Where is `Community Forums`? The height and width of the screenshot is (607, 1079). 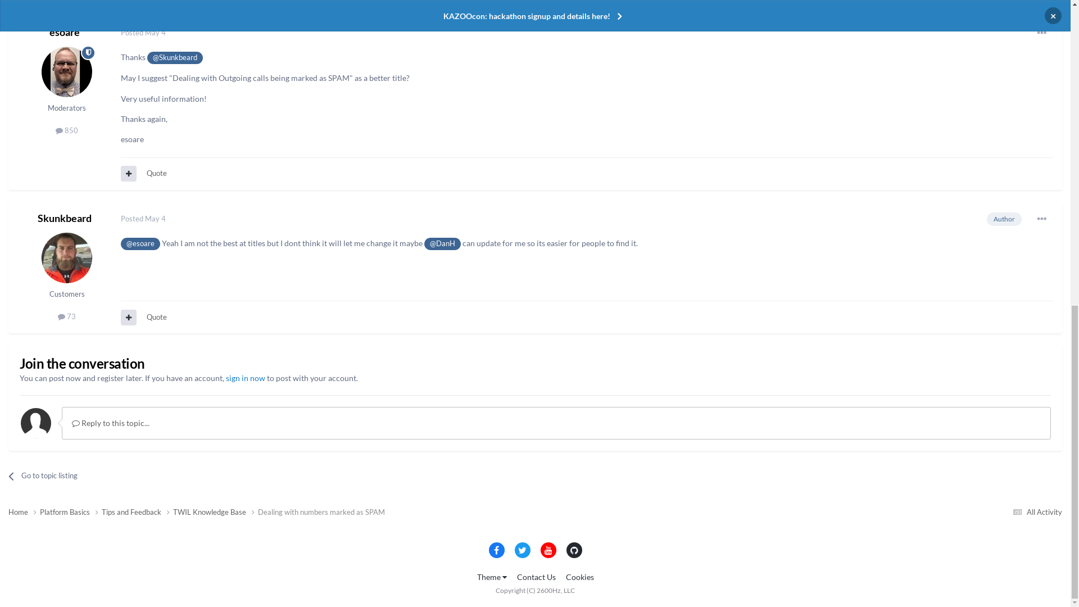
Community Forums is located at coordinates (101, 91).